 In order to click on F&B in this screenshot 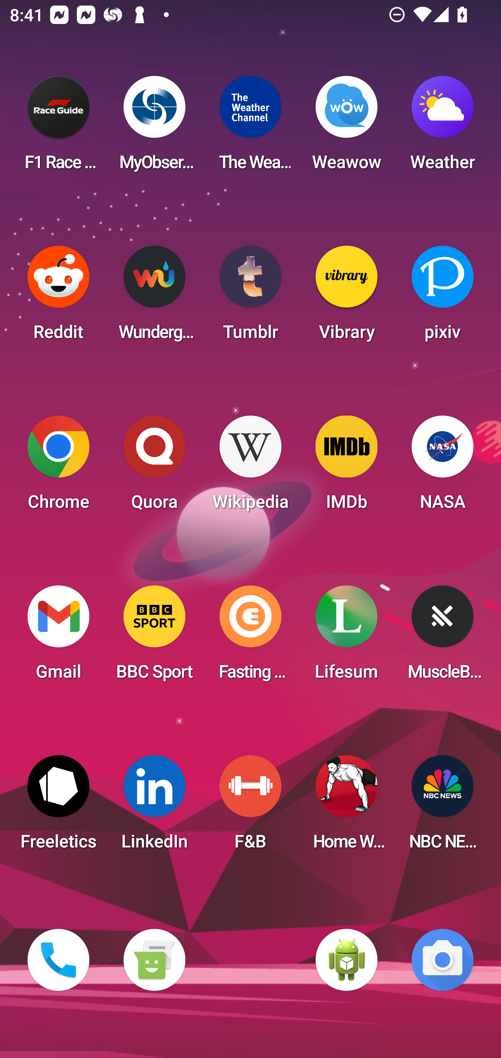, I will do `click(250, 807)`.